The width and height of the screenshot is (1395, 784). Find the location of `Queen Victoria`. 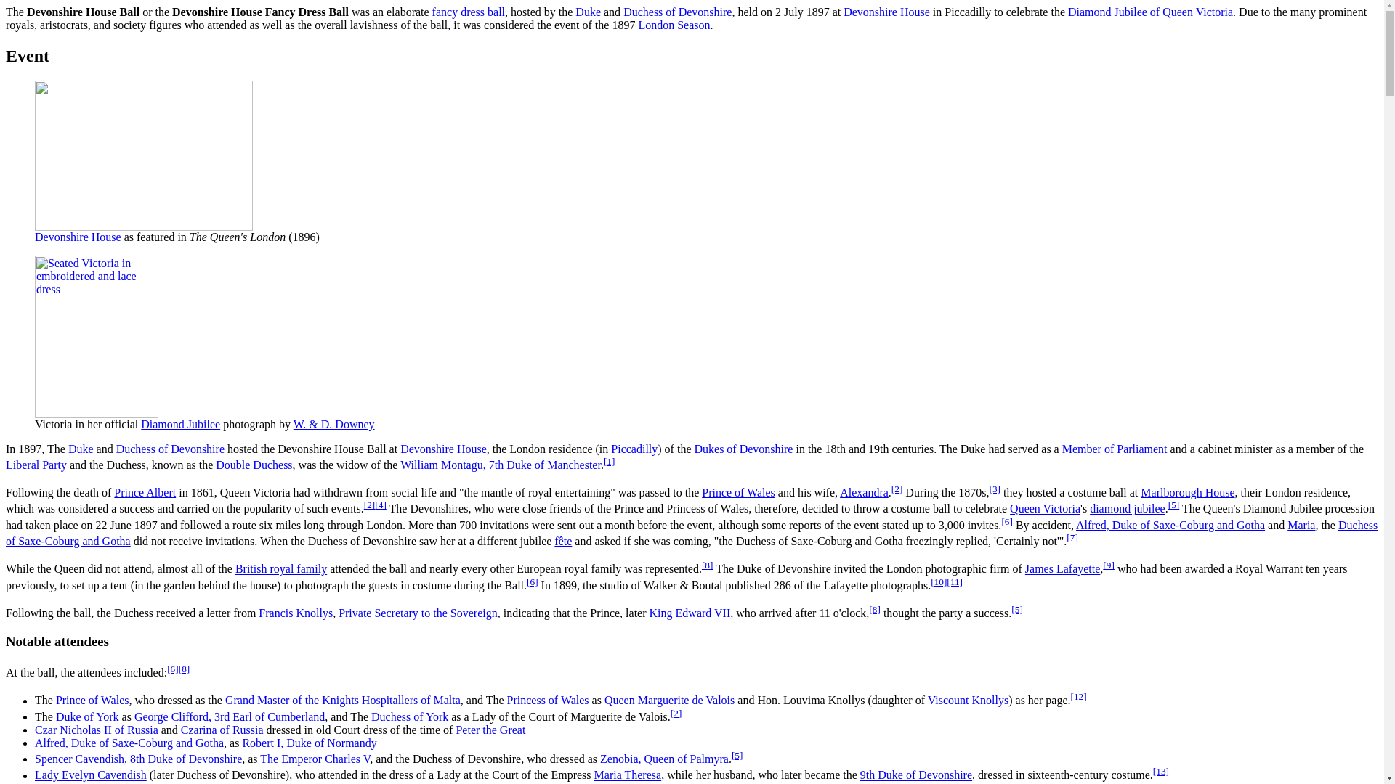

Queen Victoria is located at coordinates (1045, 509).